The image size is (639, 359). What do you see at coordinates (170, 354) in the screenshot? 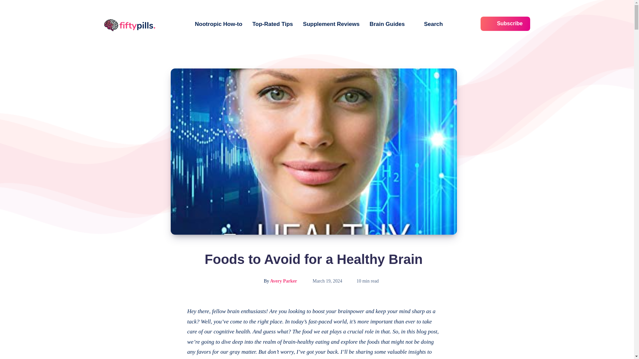
I see `Share on Telegram` at bounding box center [170, 354].